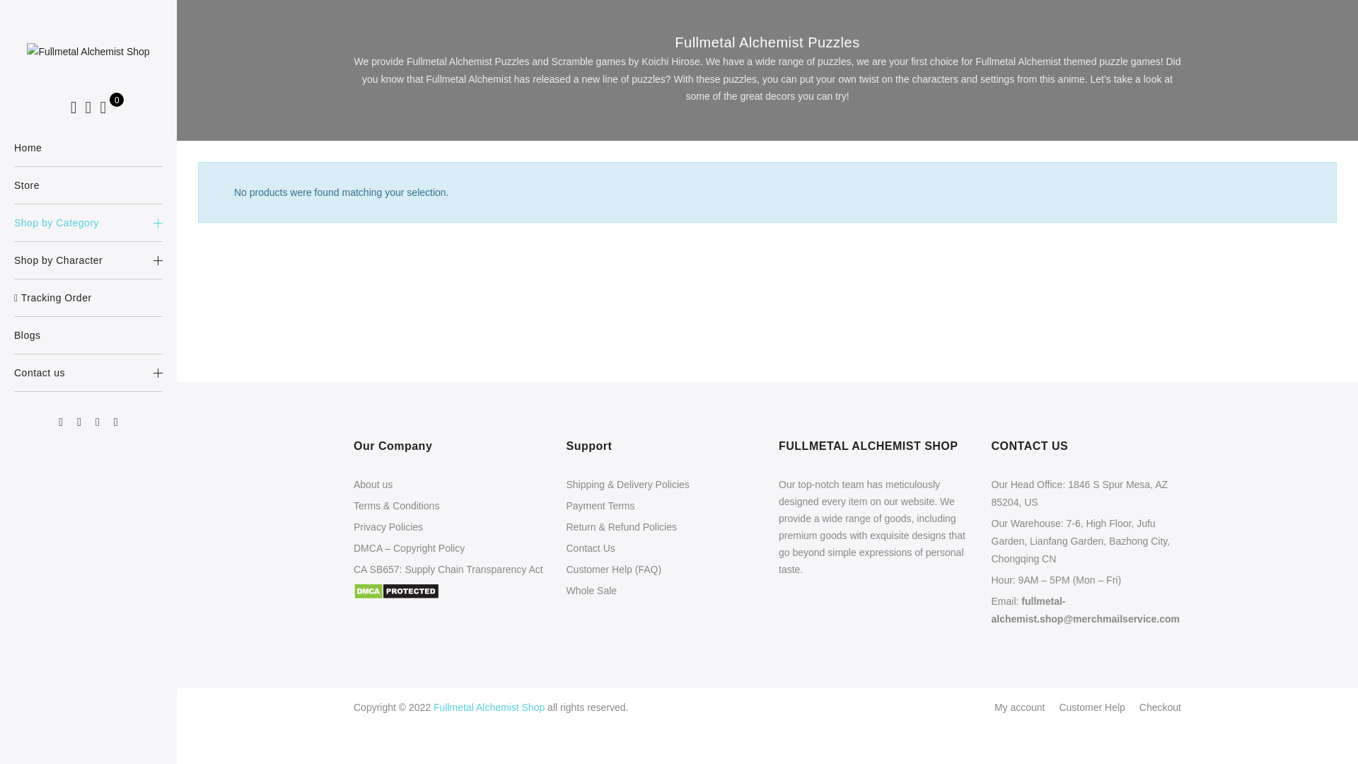 The width and height of the screenshot is (1358, 764). Describe the element at coordinates (74, 107) in the screenshot. I see `Search` at that location.